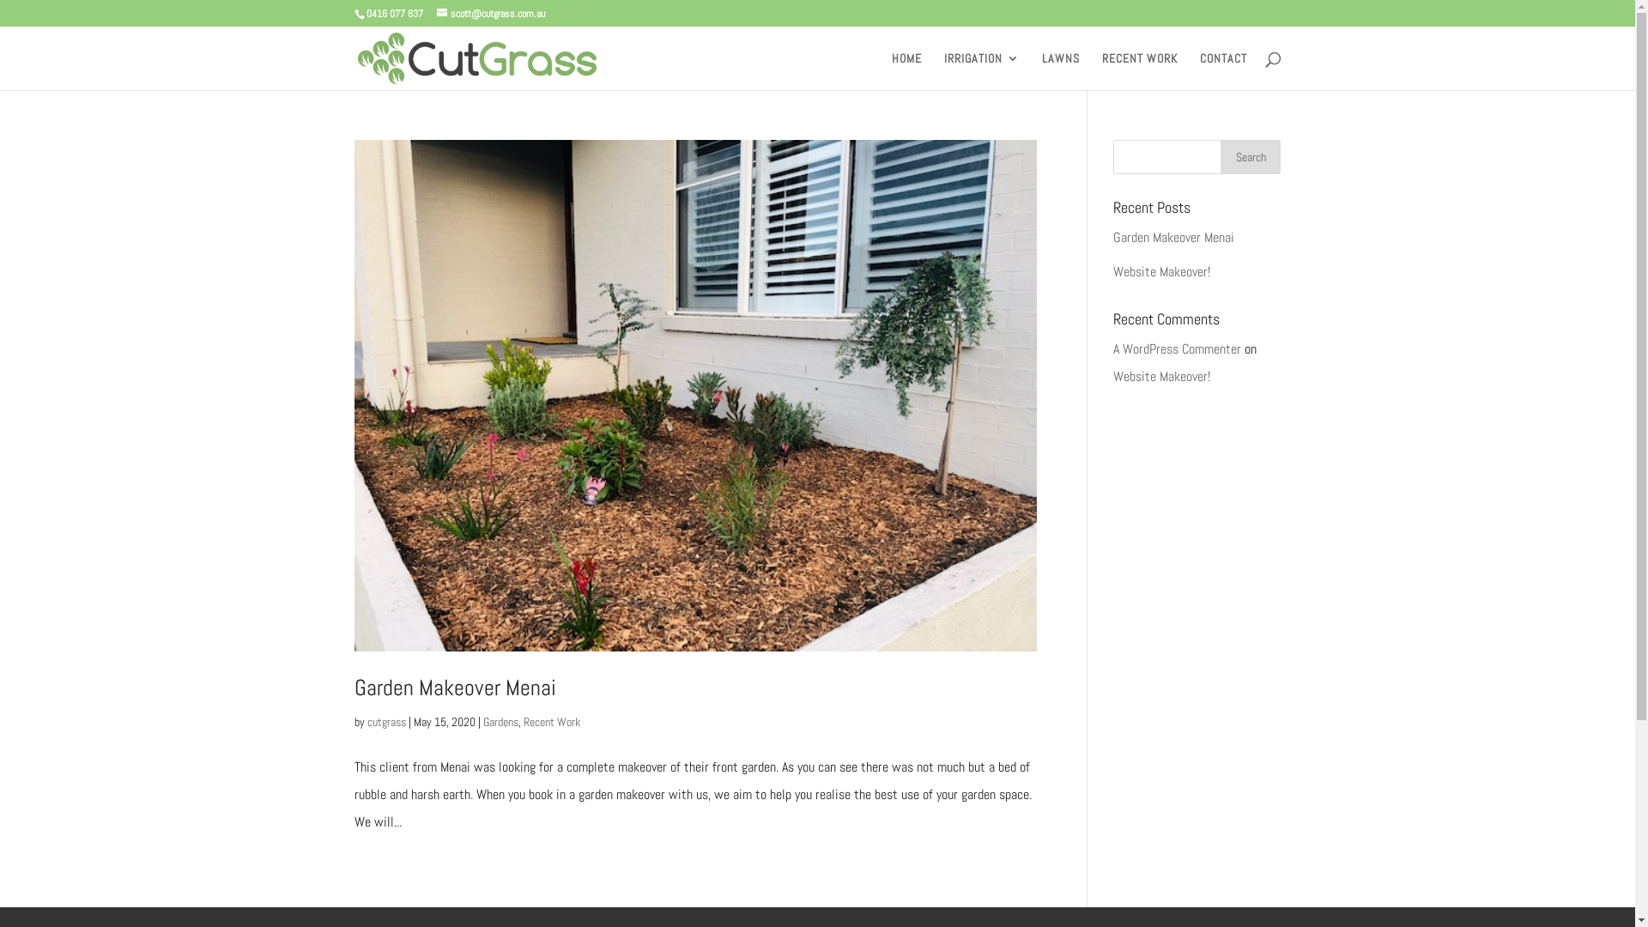  What do you see at coordinates (500, 722) in the screenshot?
I see `Gardens` at bounding box center [500, 722].